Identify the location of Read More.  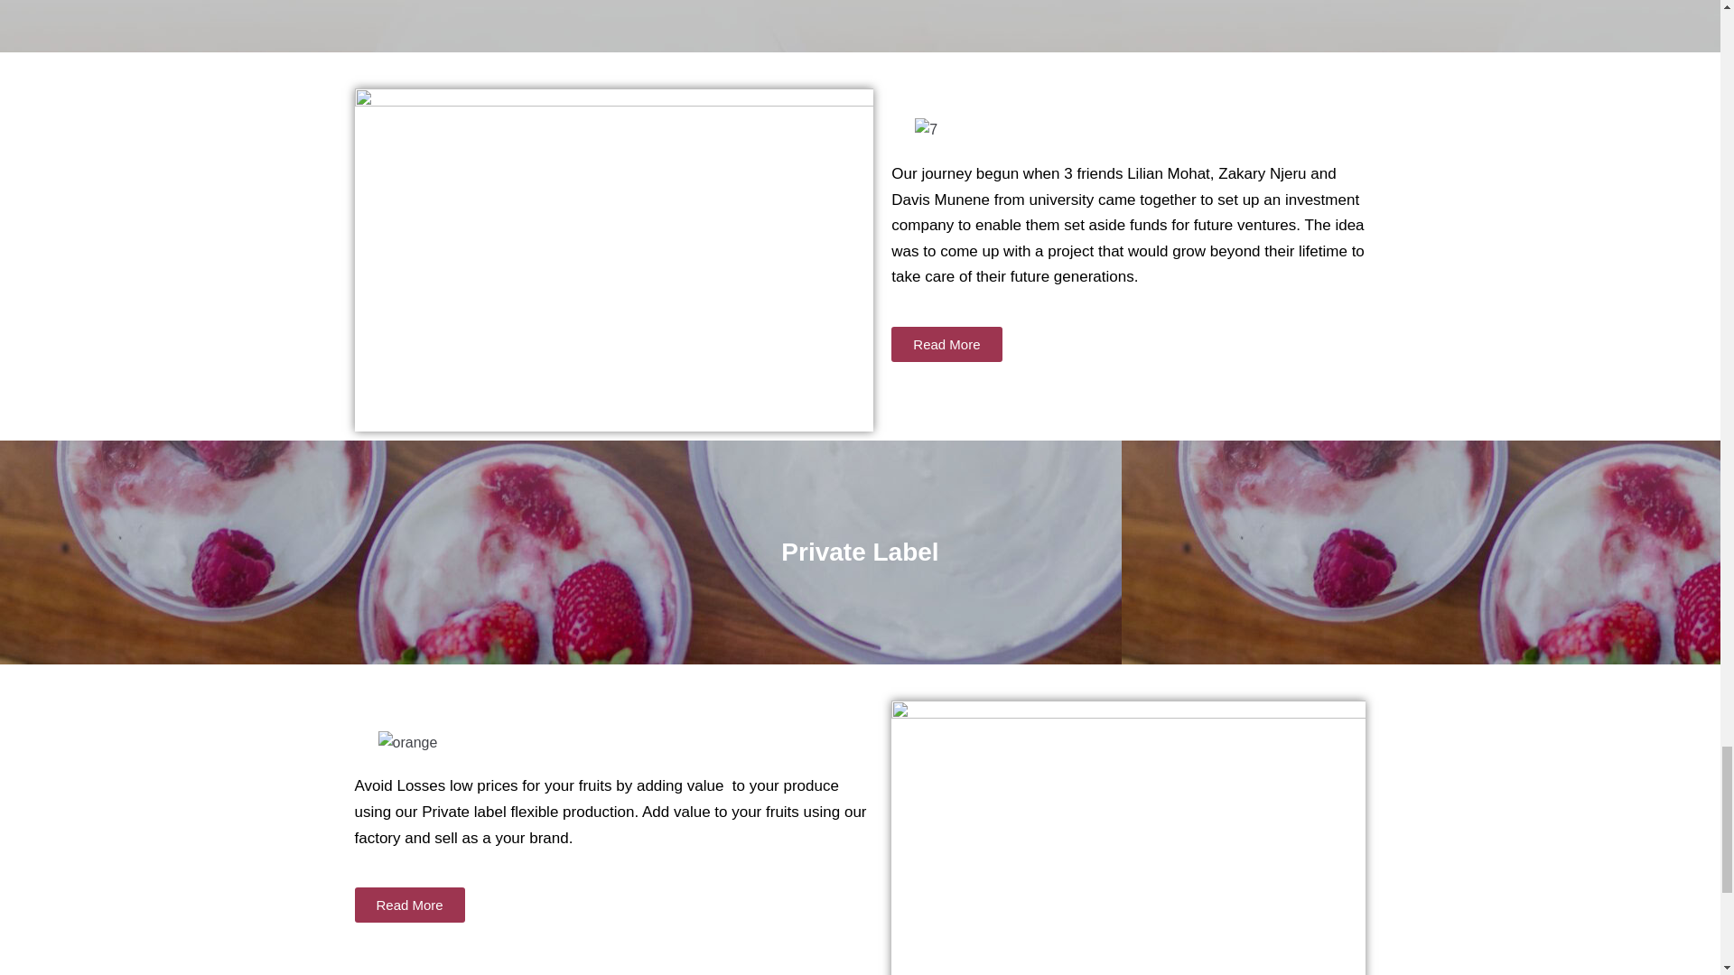
(408, 905).